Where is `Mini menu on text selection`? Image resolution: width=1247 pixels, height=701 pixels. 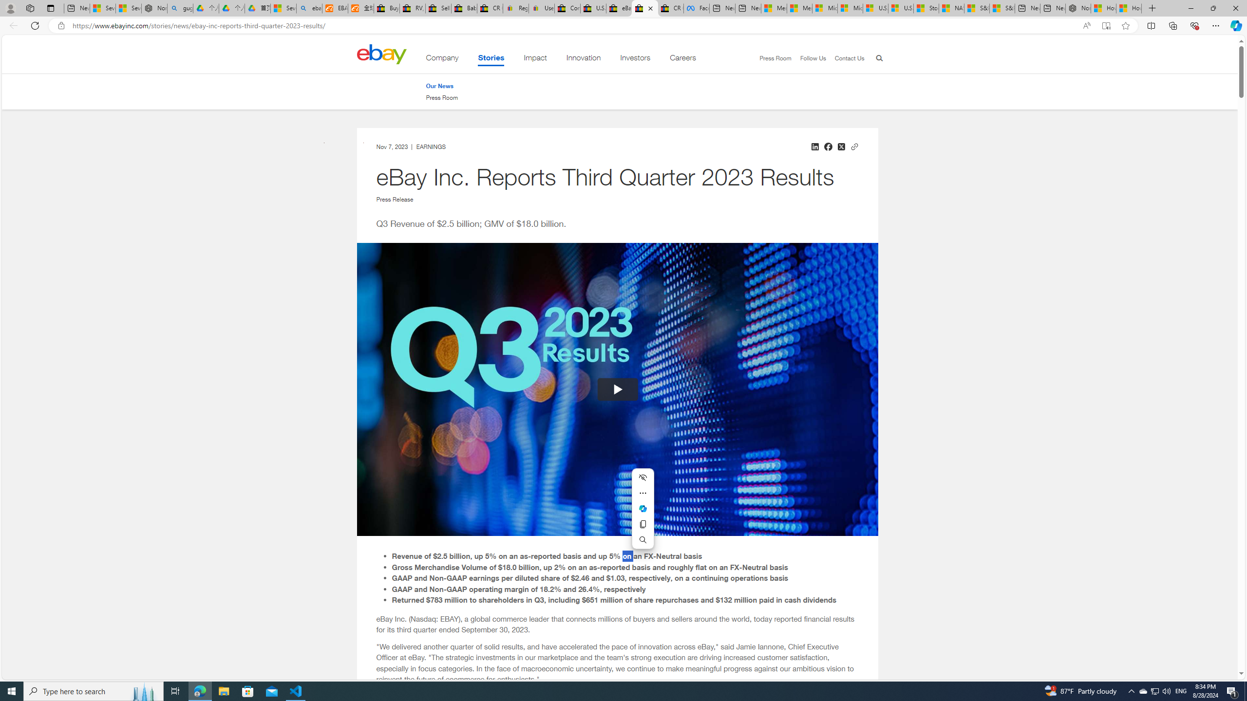
Mini menu on text selection is located at coordinates (643, 514).